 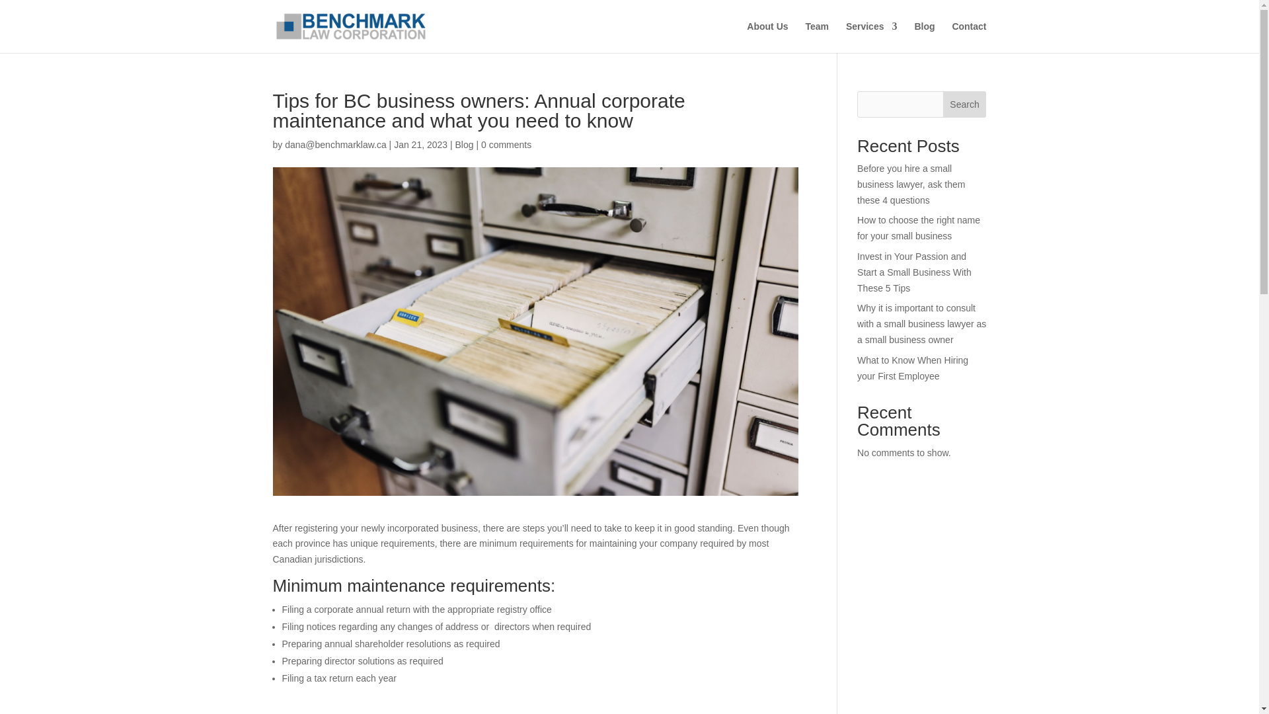 I want to click on Services, so click(x=871, y=37).